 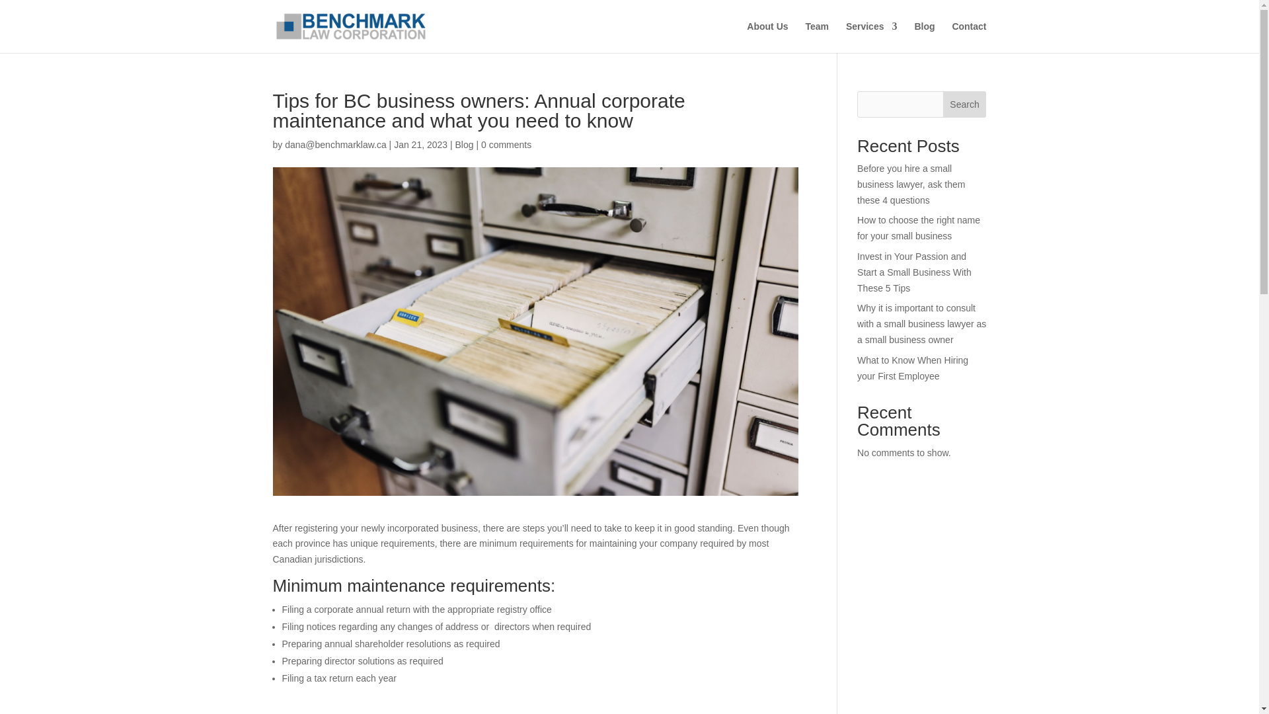 I want to click on Services, so click(x=871, y=37).